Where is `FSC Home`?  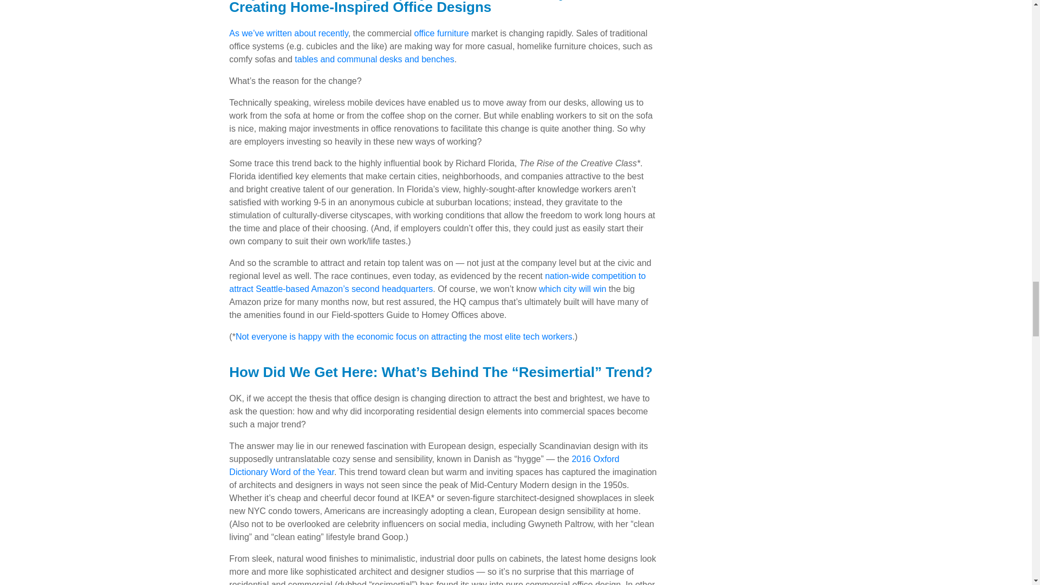 FSC Home is located at coordinates (441, 33).